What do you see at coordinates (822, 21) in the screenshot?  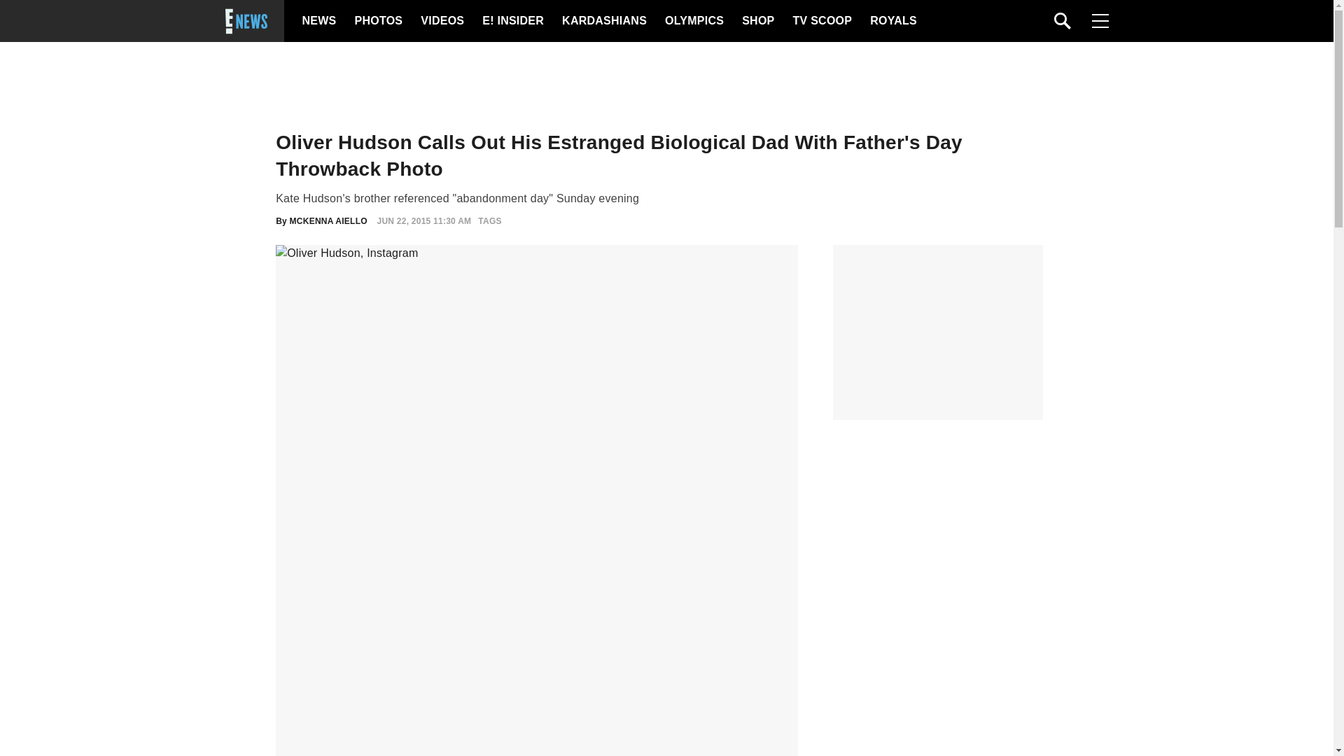 I see `TV SCOOP` at bounding box center [822, 21].